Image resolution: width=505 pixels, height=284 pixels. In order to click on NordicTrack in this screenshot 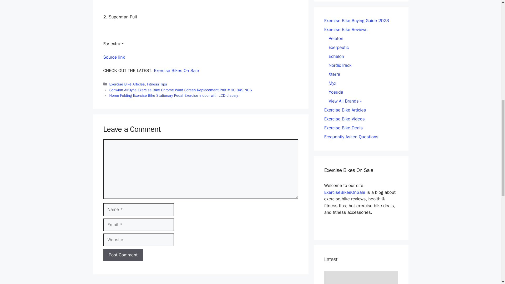, I will do `click(340, 65)`.